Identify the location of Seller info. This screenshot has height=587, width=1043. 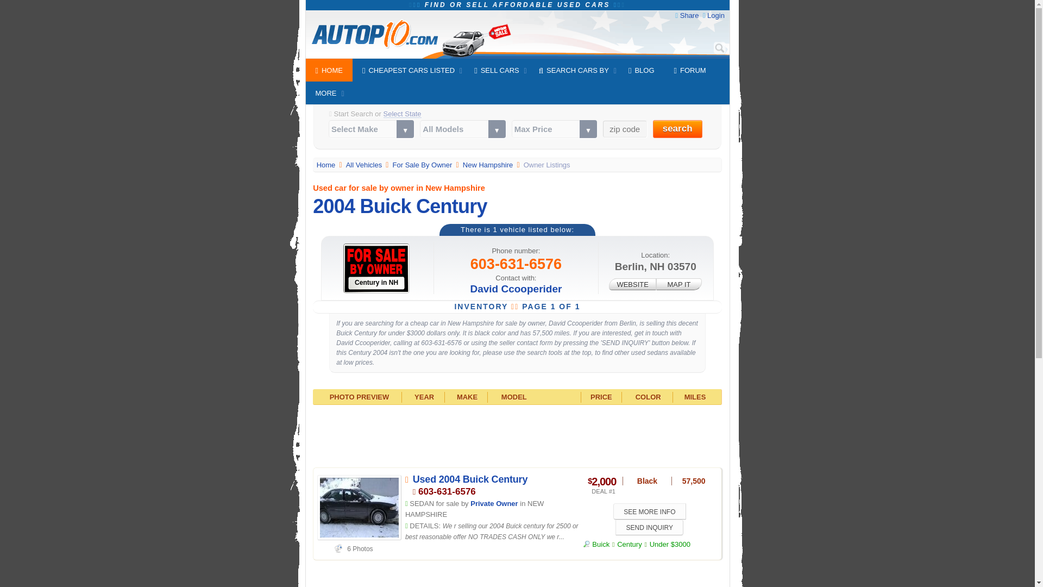
(493, 503).